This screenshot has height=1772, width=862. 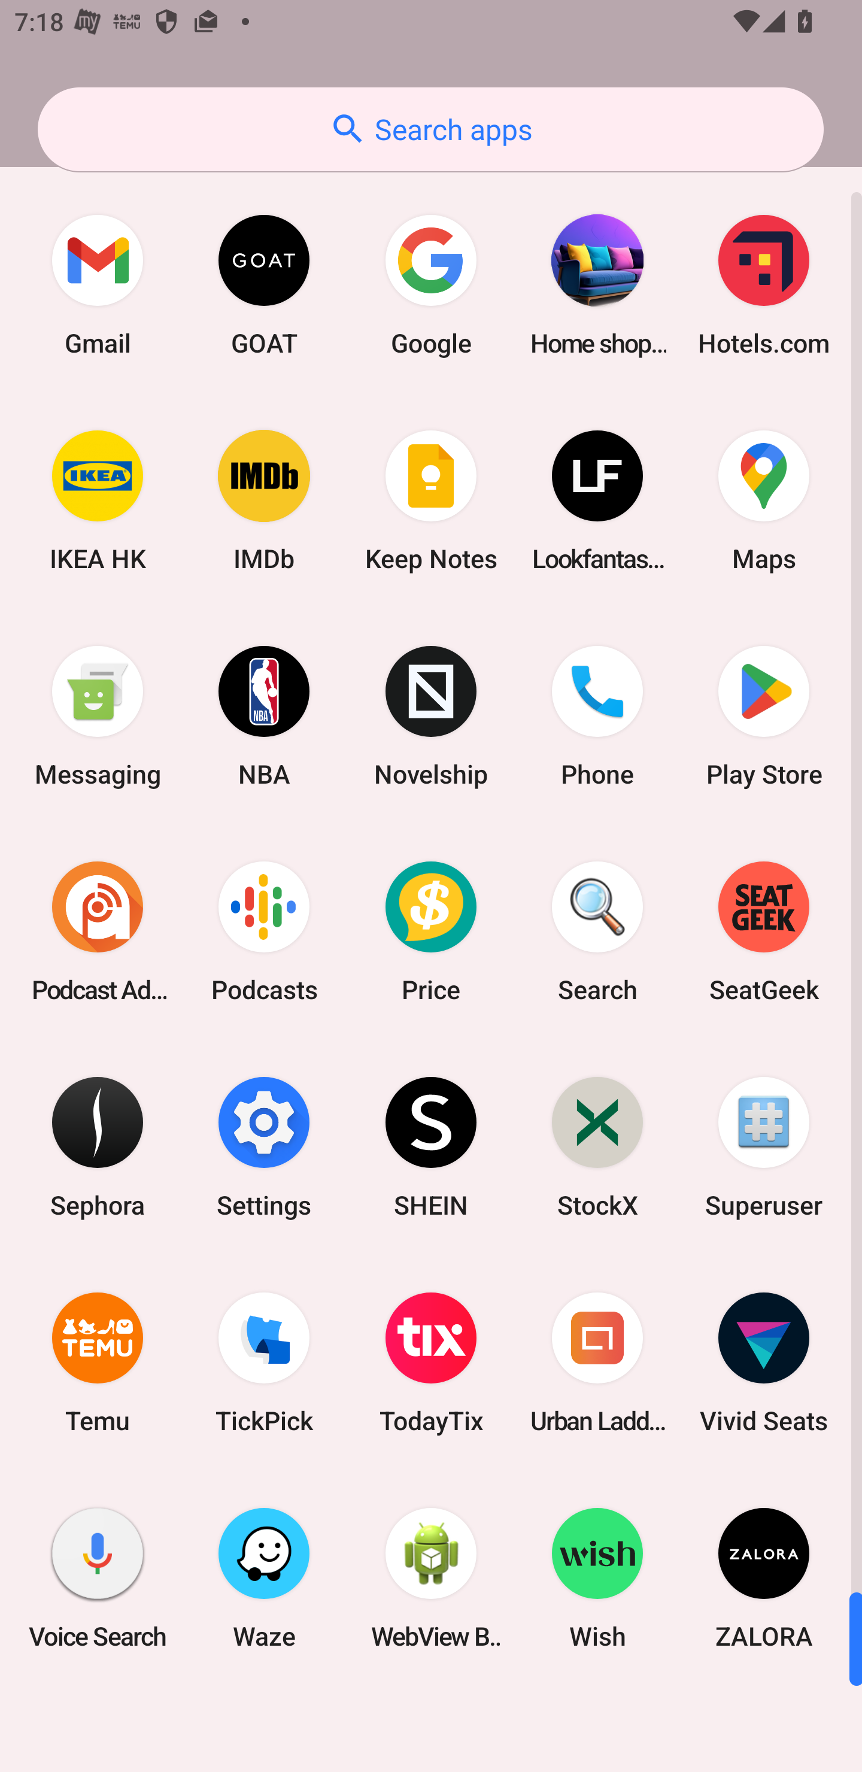 I want to click on GOAT, so click(x=264, y=285).